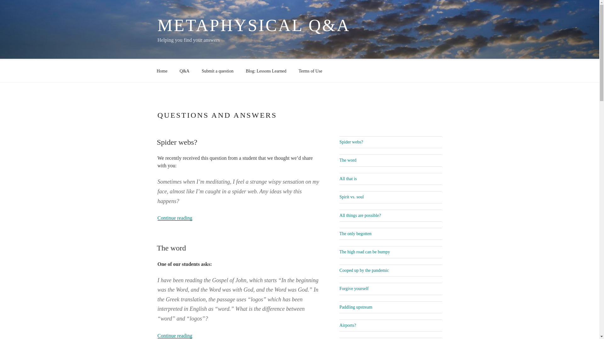 This screenshot has width=604, height=339. I want to click on Blog: Lessons Learned, so click(266, 71).